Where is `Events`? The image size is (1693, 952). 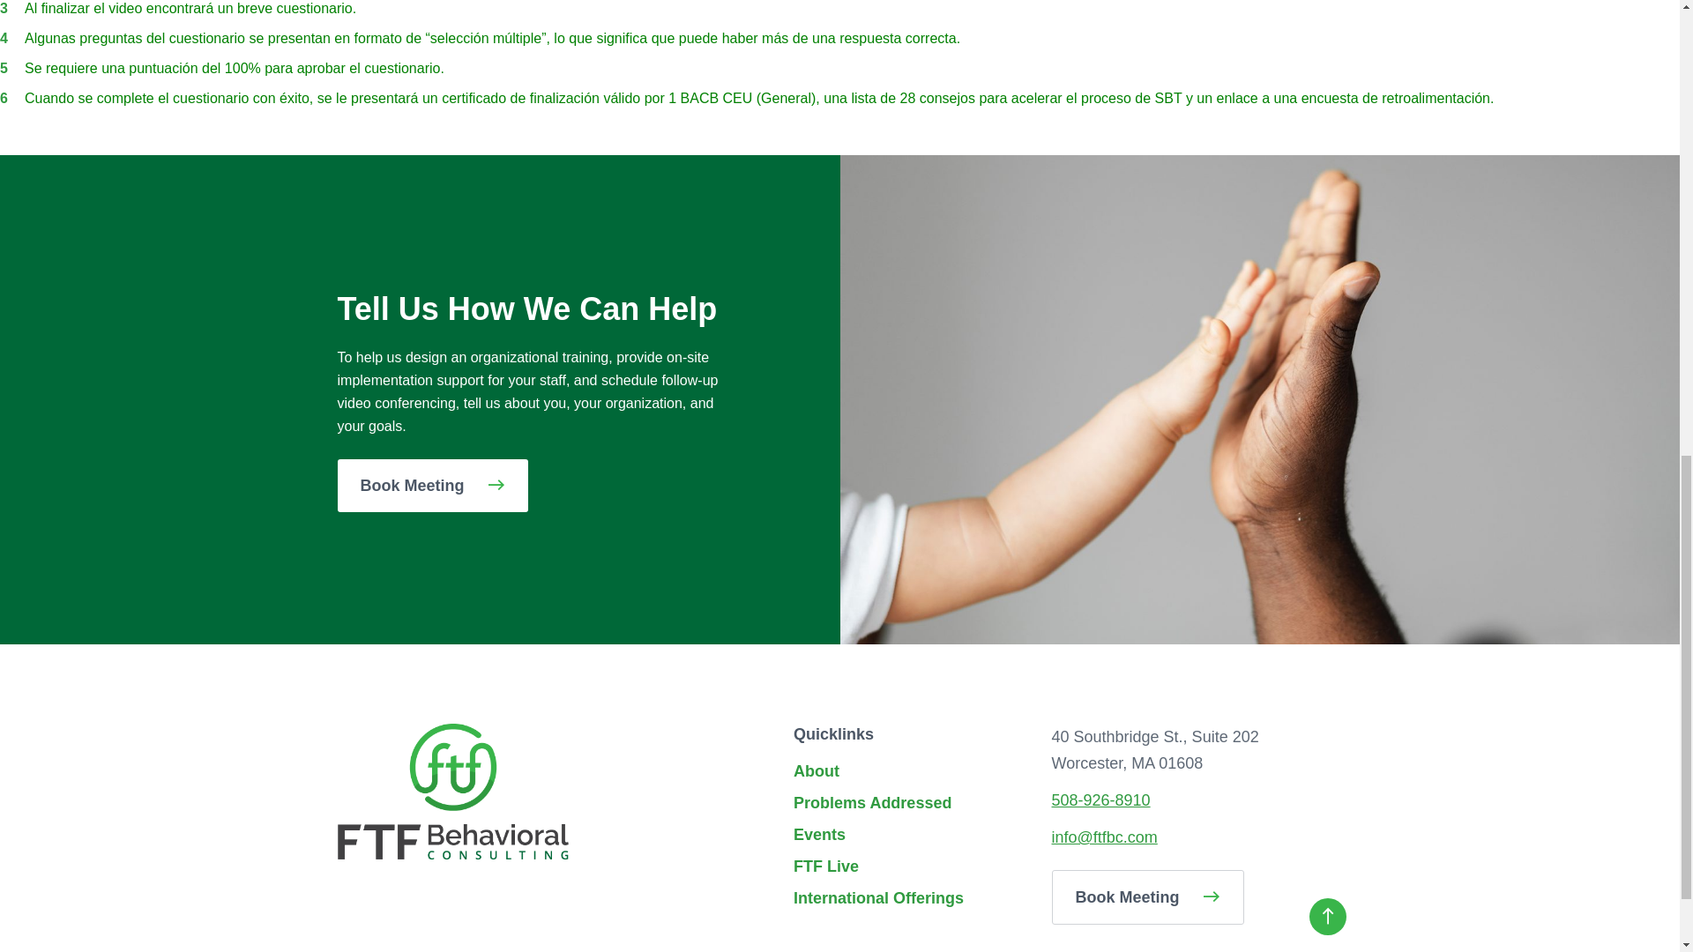
Events is located at coordinates (819, 834).